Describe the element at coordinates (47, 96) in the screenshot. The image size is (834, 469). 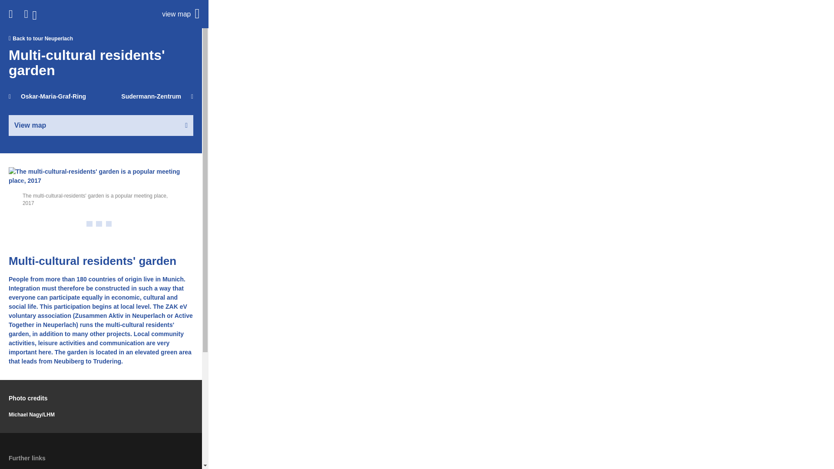
I see `Oskar-Maria-Graf-Ring` at that location.